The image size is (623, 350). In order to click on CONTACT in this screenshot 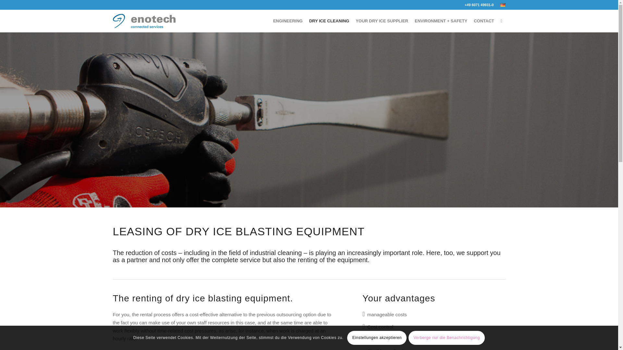, I will do `click(483, 21)`.